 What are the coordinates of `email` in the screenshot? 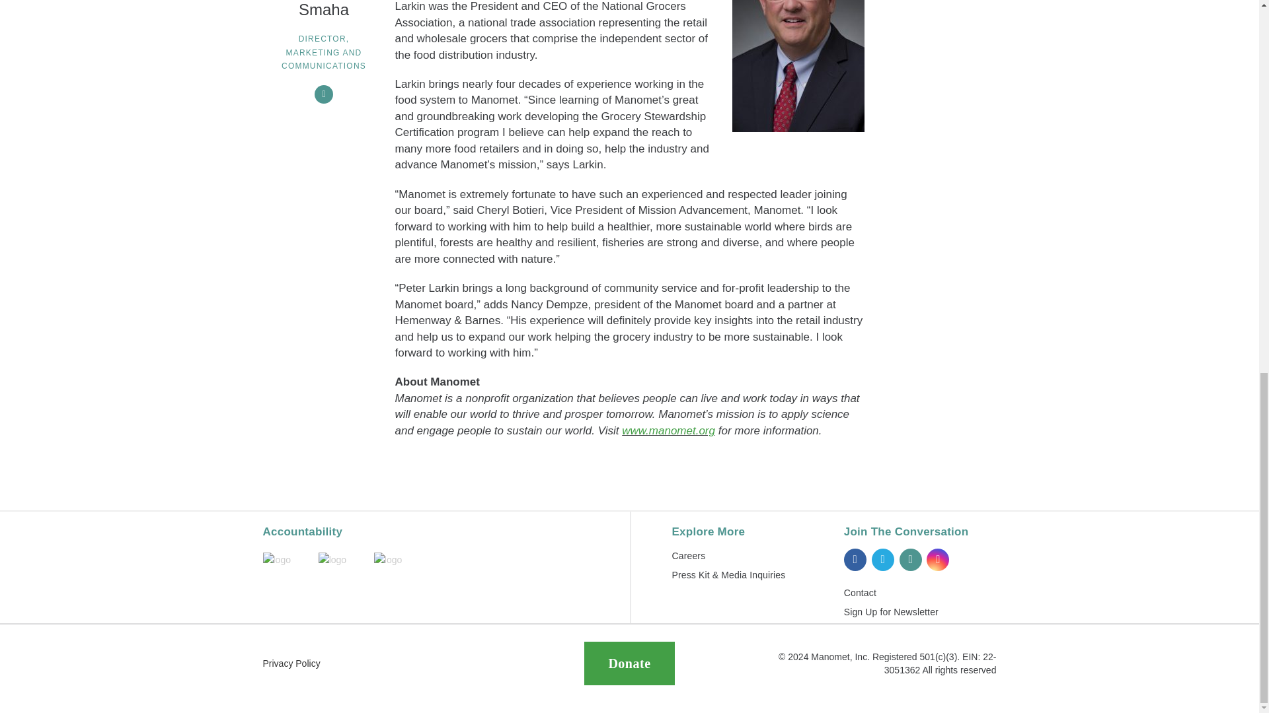 It's located at (324, 94).